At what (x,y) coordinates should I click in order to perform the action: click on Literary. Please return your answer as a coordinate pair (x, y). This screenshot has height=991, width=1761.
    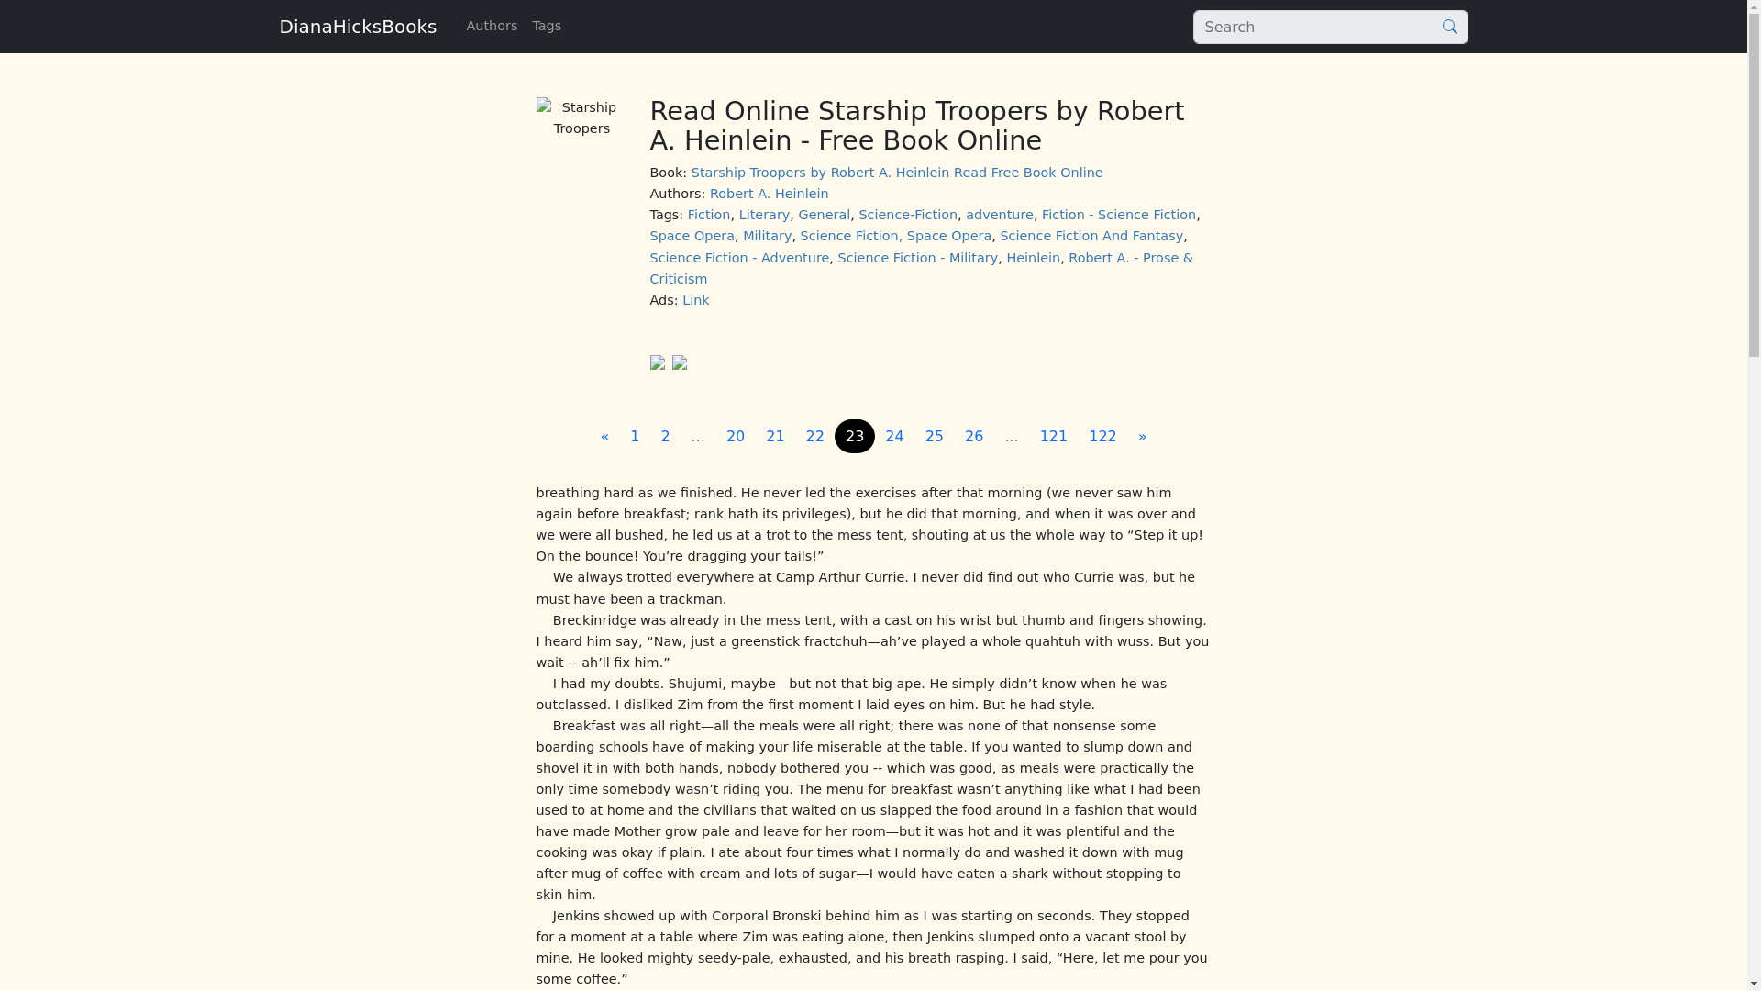
    Looking at the image, I should click on (765, 214).